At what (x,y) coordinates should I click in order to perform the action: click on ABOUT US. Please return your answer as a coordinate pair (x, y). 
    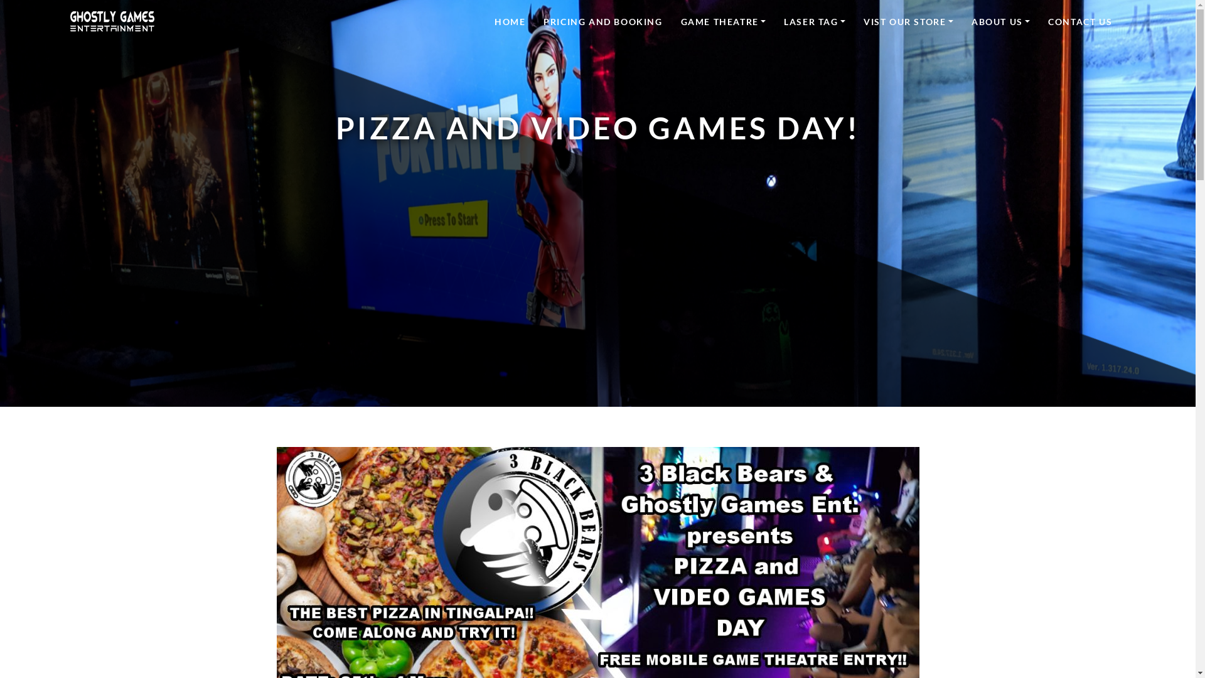
    Looking at the image, I should click on (1000, 21).